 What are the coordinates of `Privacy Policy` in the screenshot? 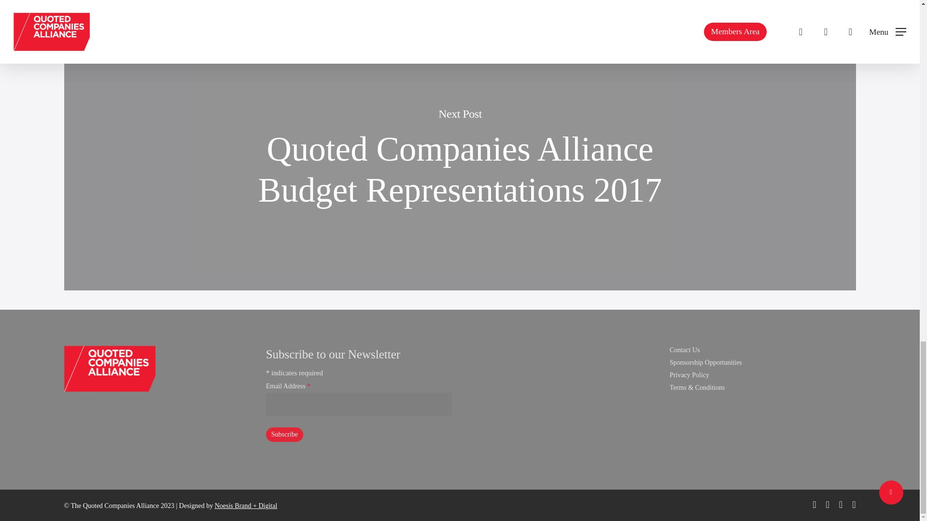 It's located at (762, 375).